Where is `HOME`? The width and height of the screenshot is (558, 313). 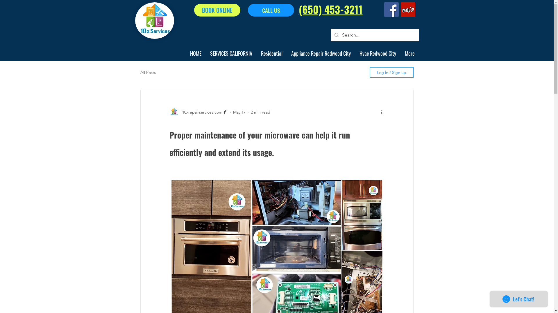
HOME is located at coordinates (195, 53).